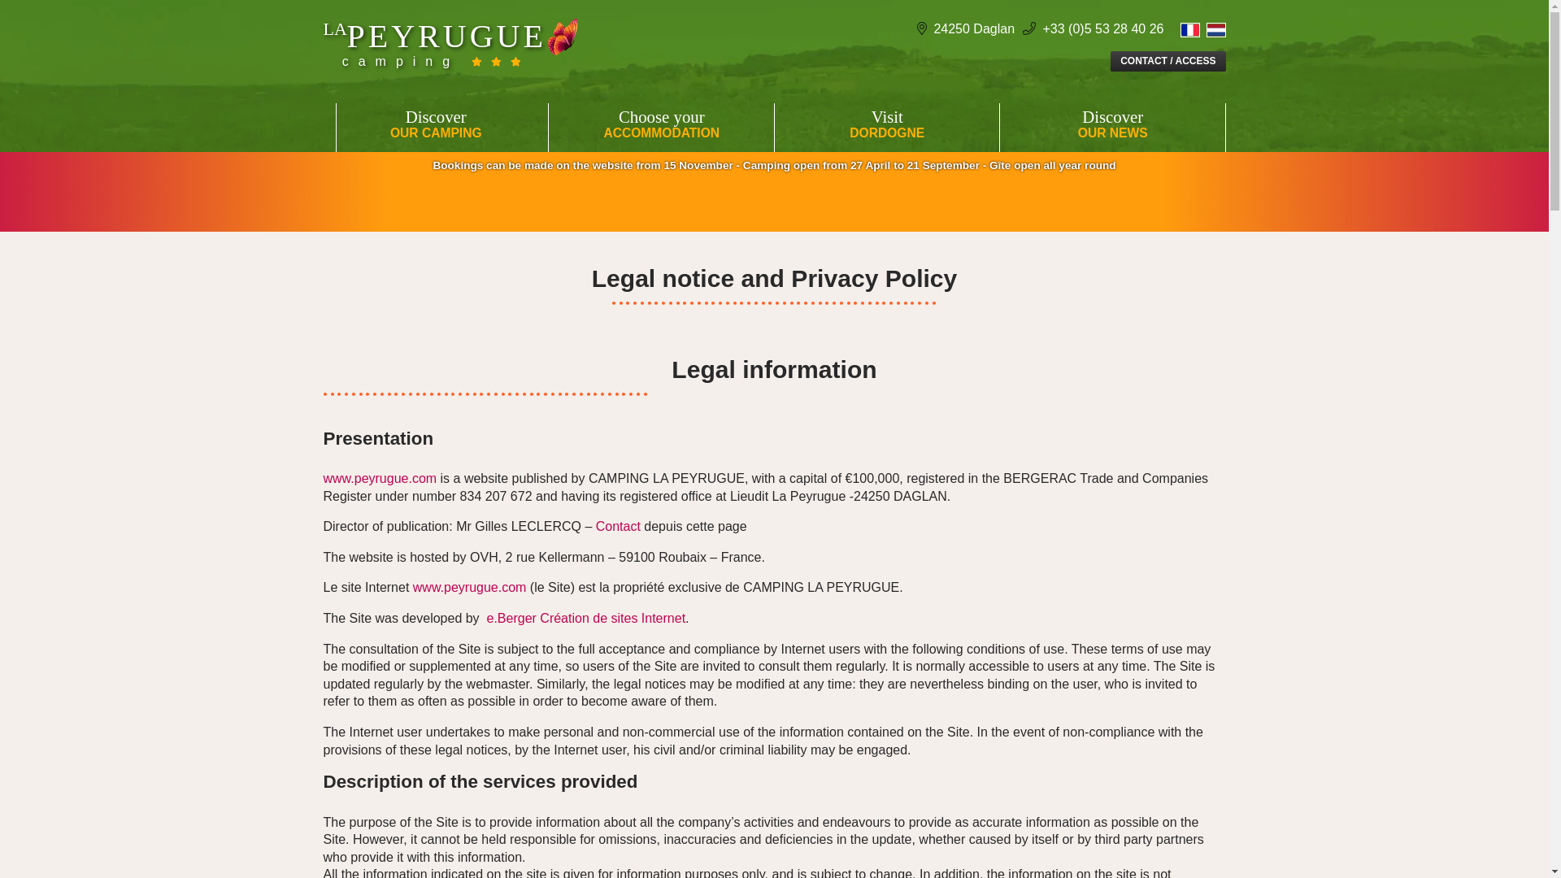 The image size is (1561, 878). Describe the element at coordinates (381, 478) in the screenshot. I see `Contact` at that location.